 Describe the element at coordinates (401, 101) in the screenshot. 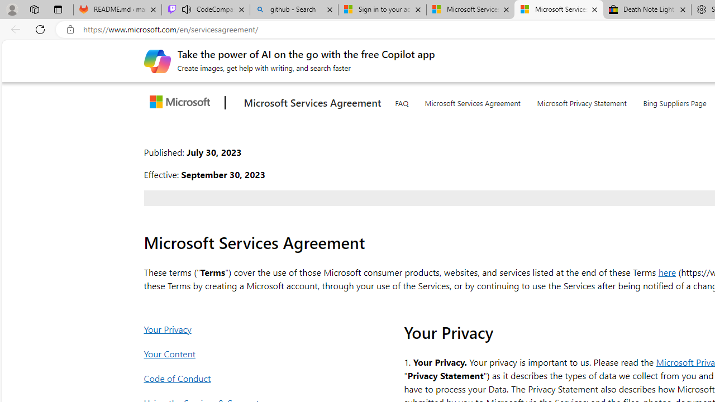

I see `FAQ` at that location.